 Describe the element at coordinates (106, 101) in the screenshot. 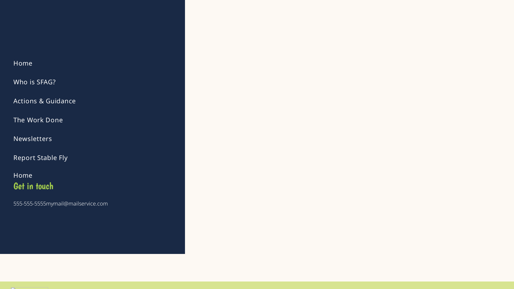

I see `Actions & Guidance` at that location.